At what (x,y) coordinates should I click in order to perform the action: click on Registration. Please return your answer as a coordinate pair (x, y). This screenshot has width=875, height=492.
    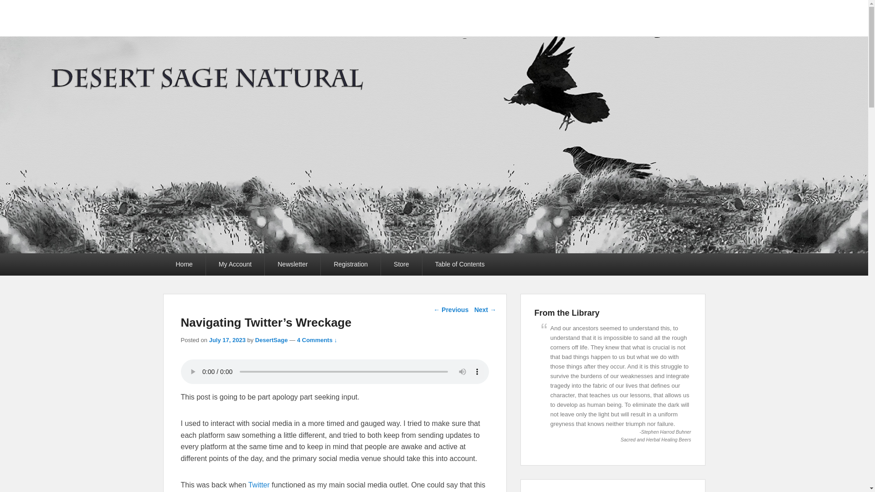
    Looking at the image, I should click on (351, 264).